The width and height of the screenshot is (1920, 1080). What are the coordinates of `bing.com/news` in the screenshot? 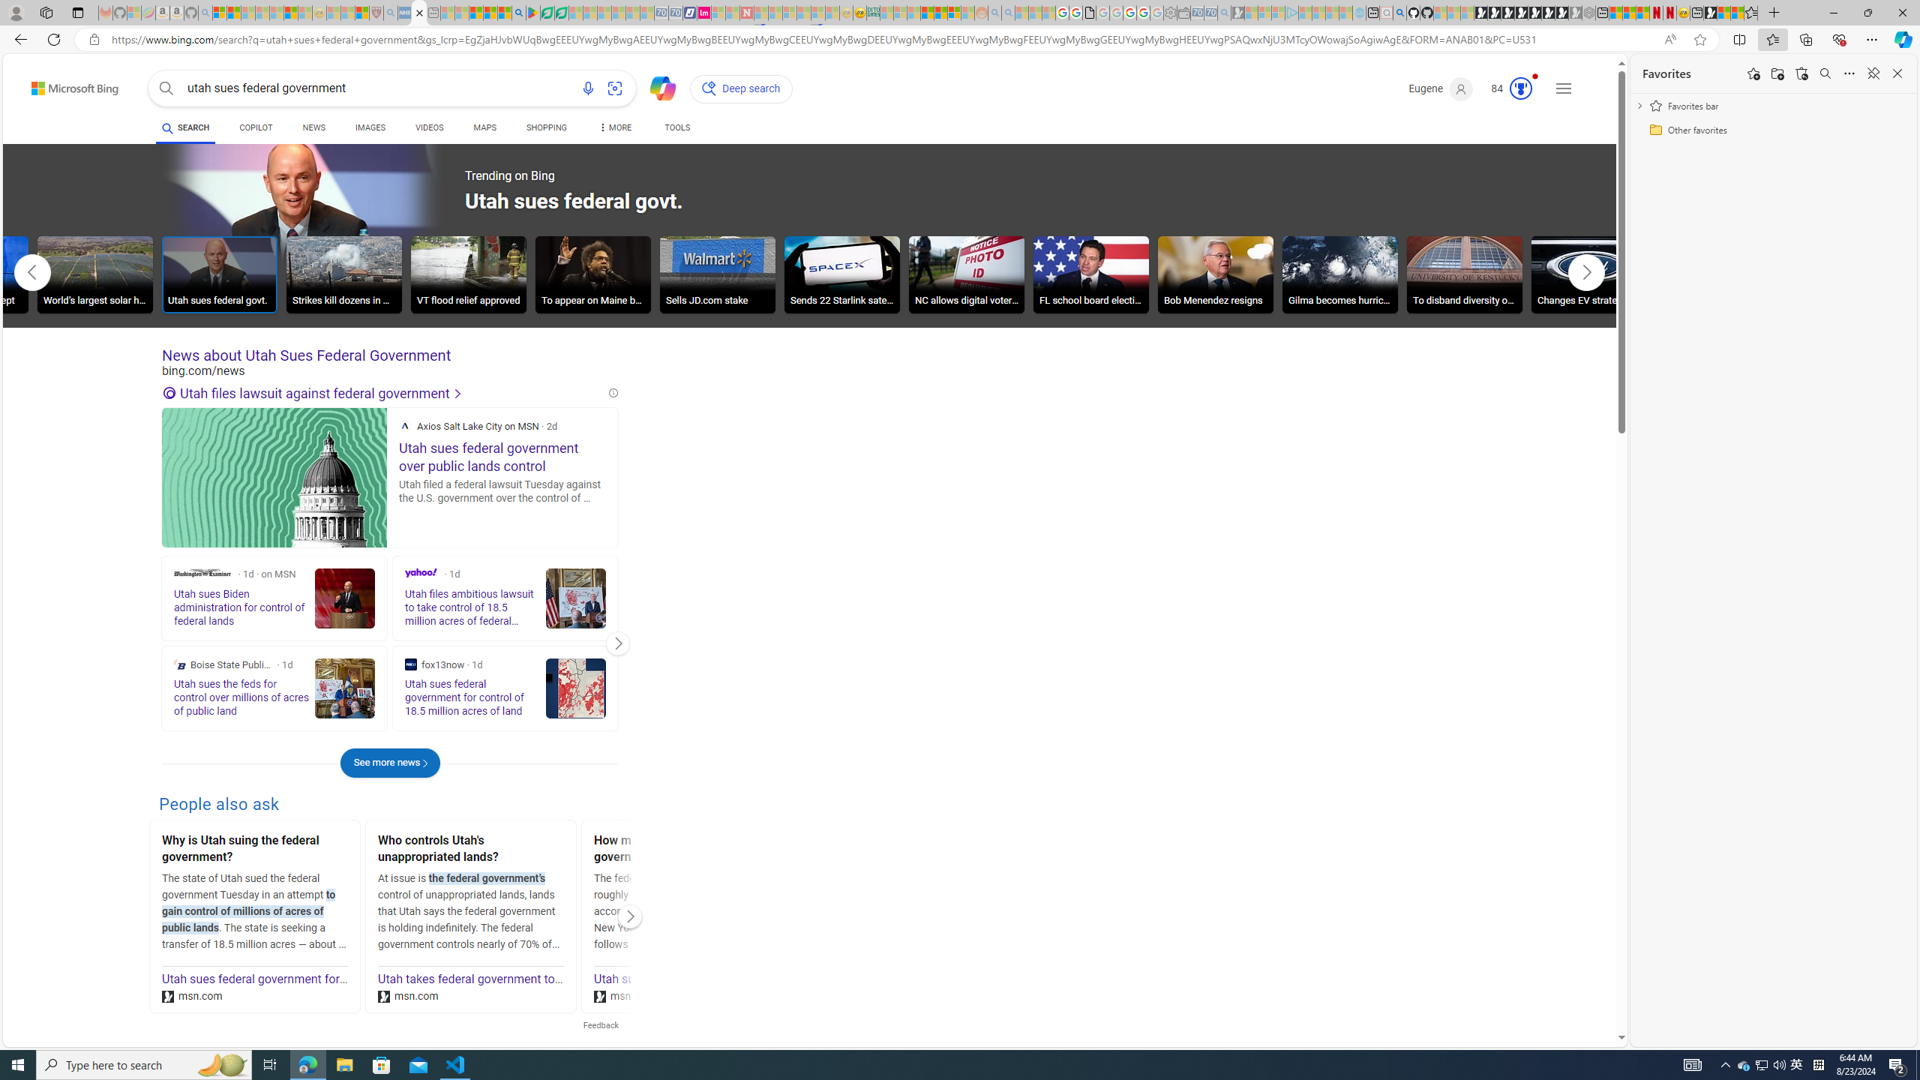 It's located at (390, 370).